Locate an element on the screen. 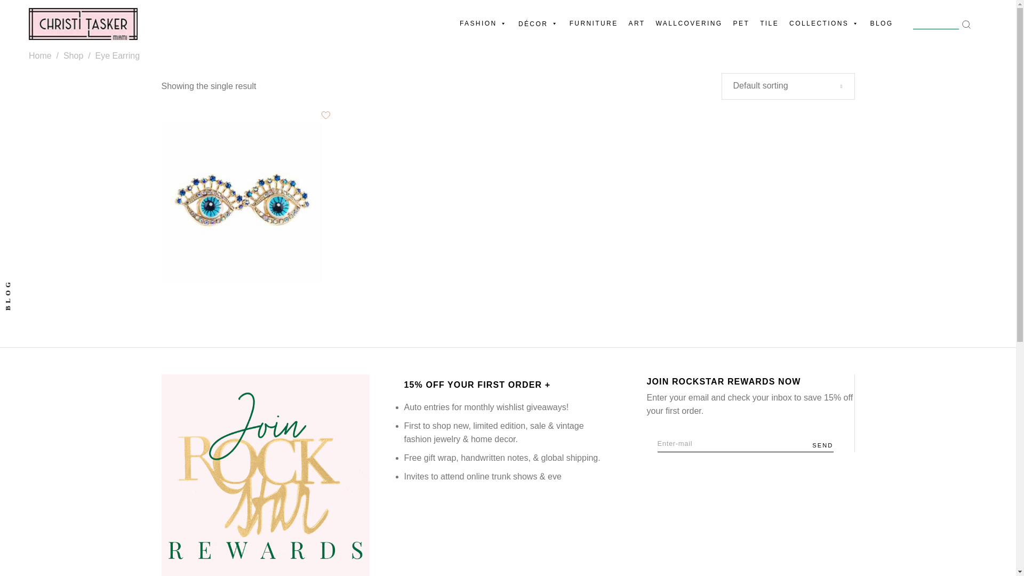  FASHION is located at coordinates (483, 23).